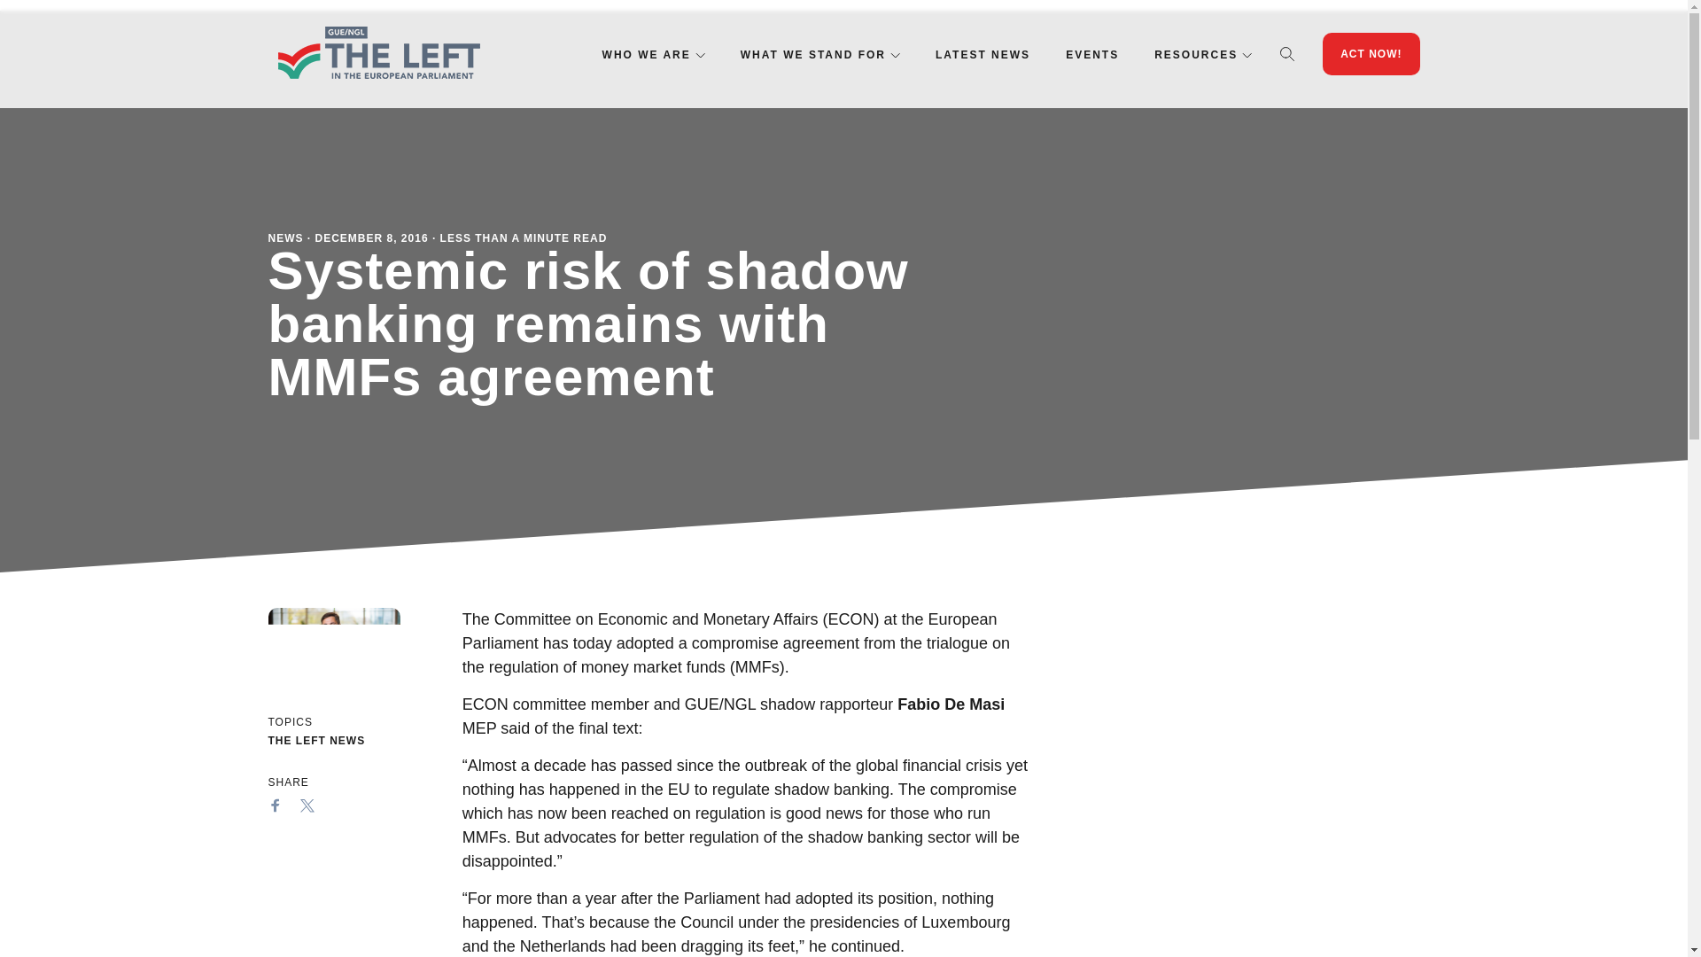 The width and height of the screenshot is (1701, 957). What do you see at coordinates (1287, 53) in the screenshot?
I see `Search` at bounding box center [1287, 53].